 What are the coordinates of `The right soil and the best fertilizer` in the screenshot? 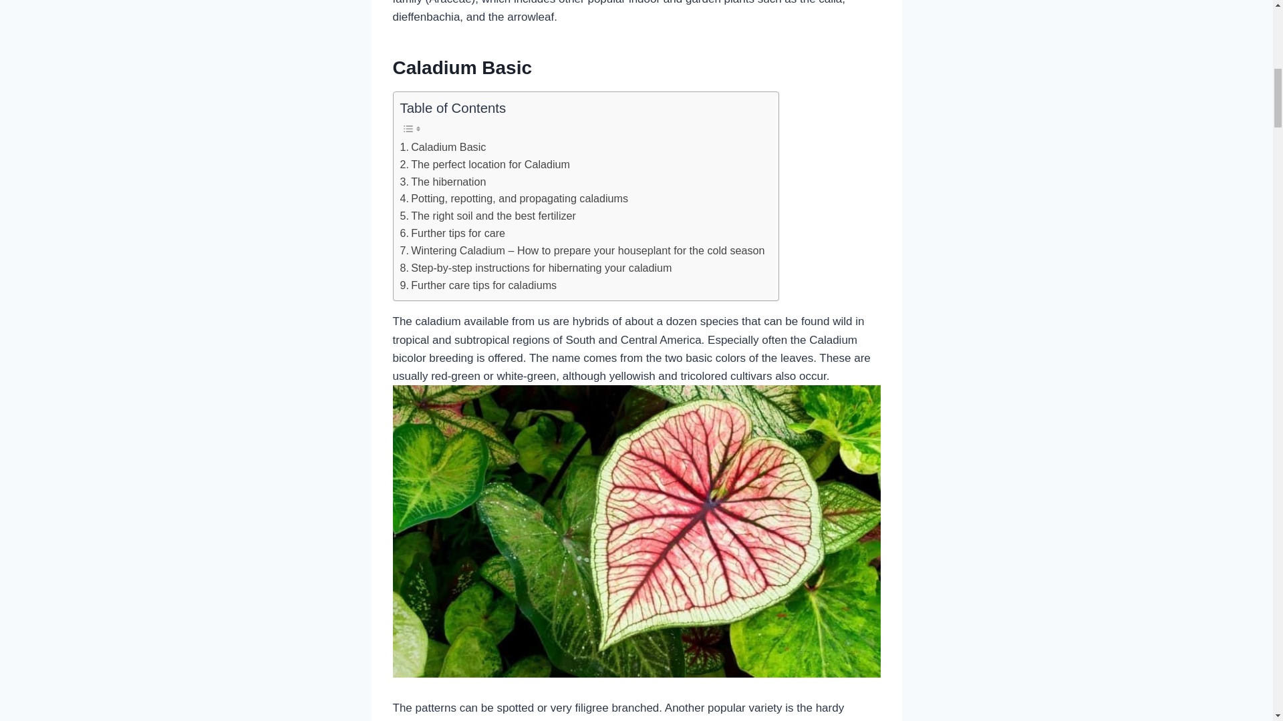 It's located at (486, 216).